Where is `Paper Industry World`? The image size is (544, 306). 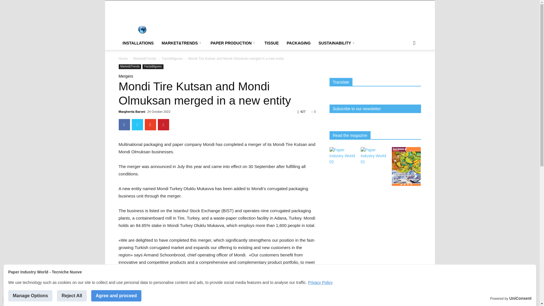
Paper Industry World is located at coordinates (343, 161).